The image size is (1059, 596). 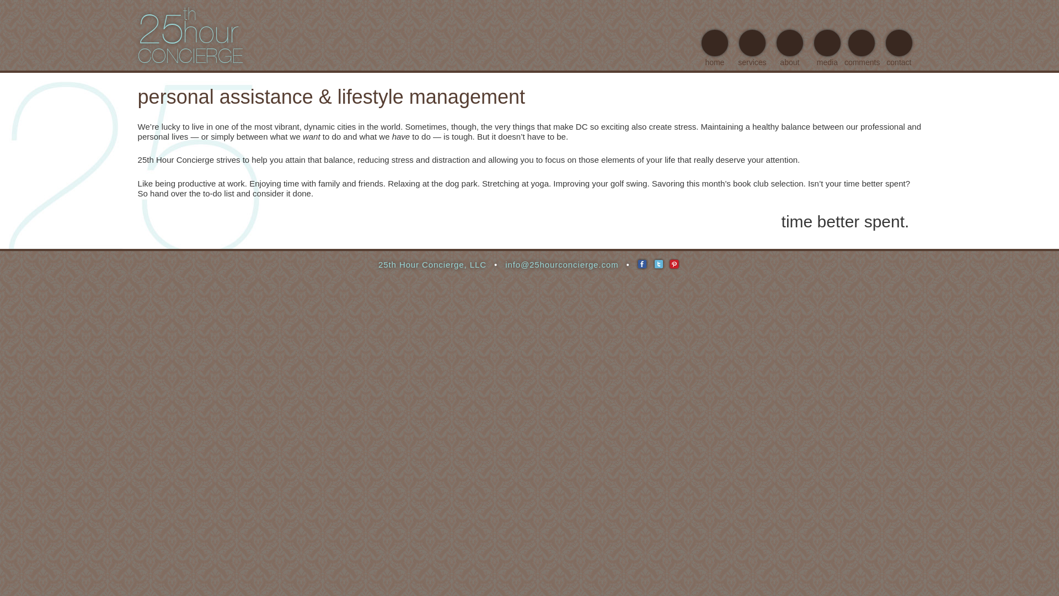 I want to click on about, so click(x=790, y=49).